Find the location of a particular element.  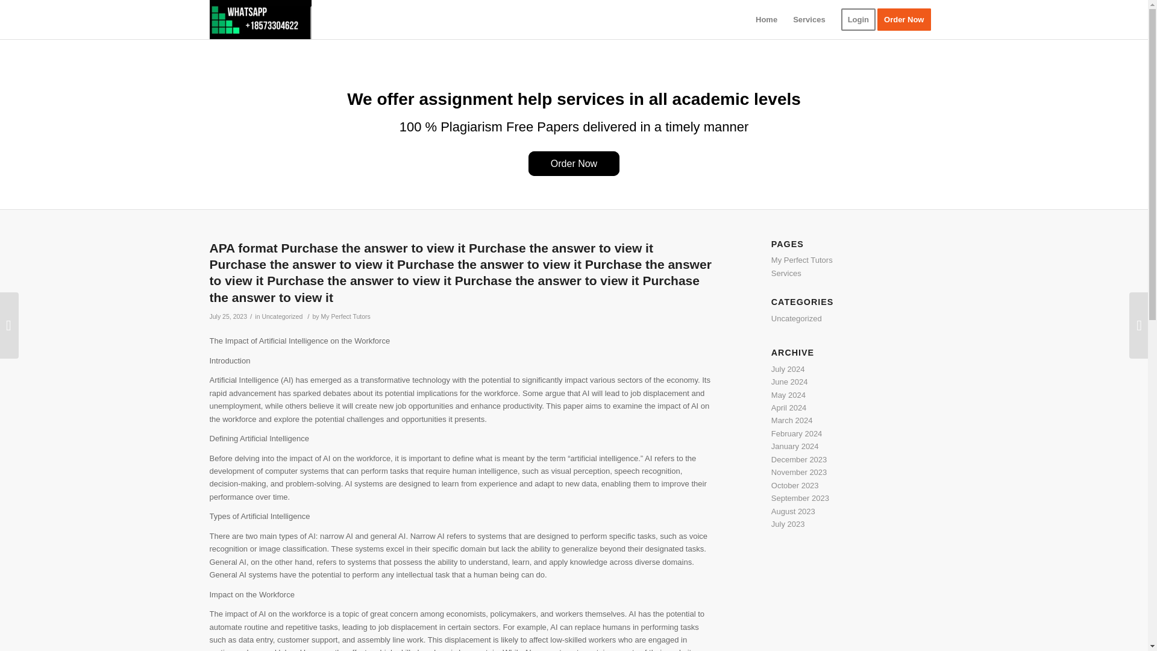

December 2023 is located at coordinates (799, 459).